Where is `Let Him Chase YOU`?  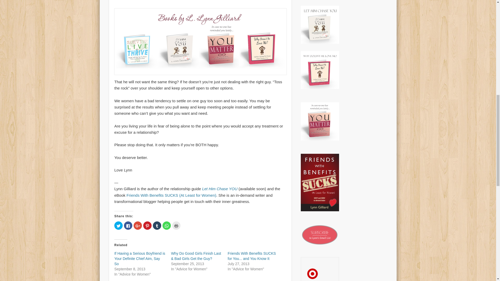
Let Him Chase YOU is located at coordinates (220, 189).